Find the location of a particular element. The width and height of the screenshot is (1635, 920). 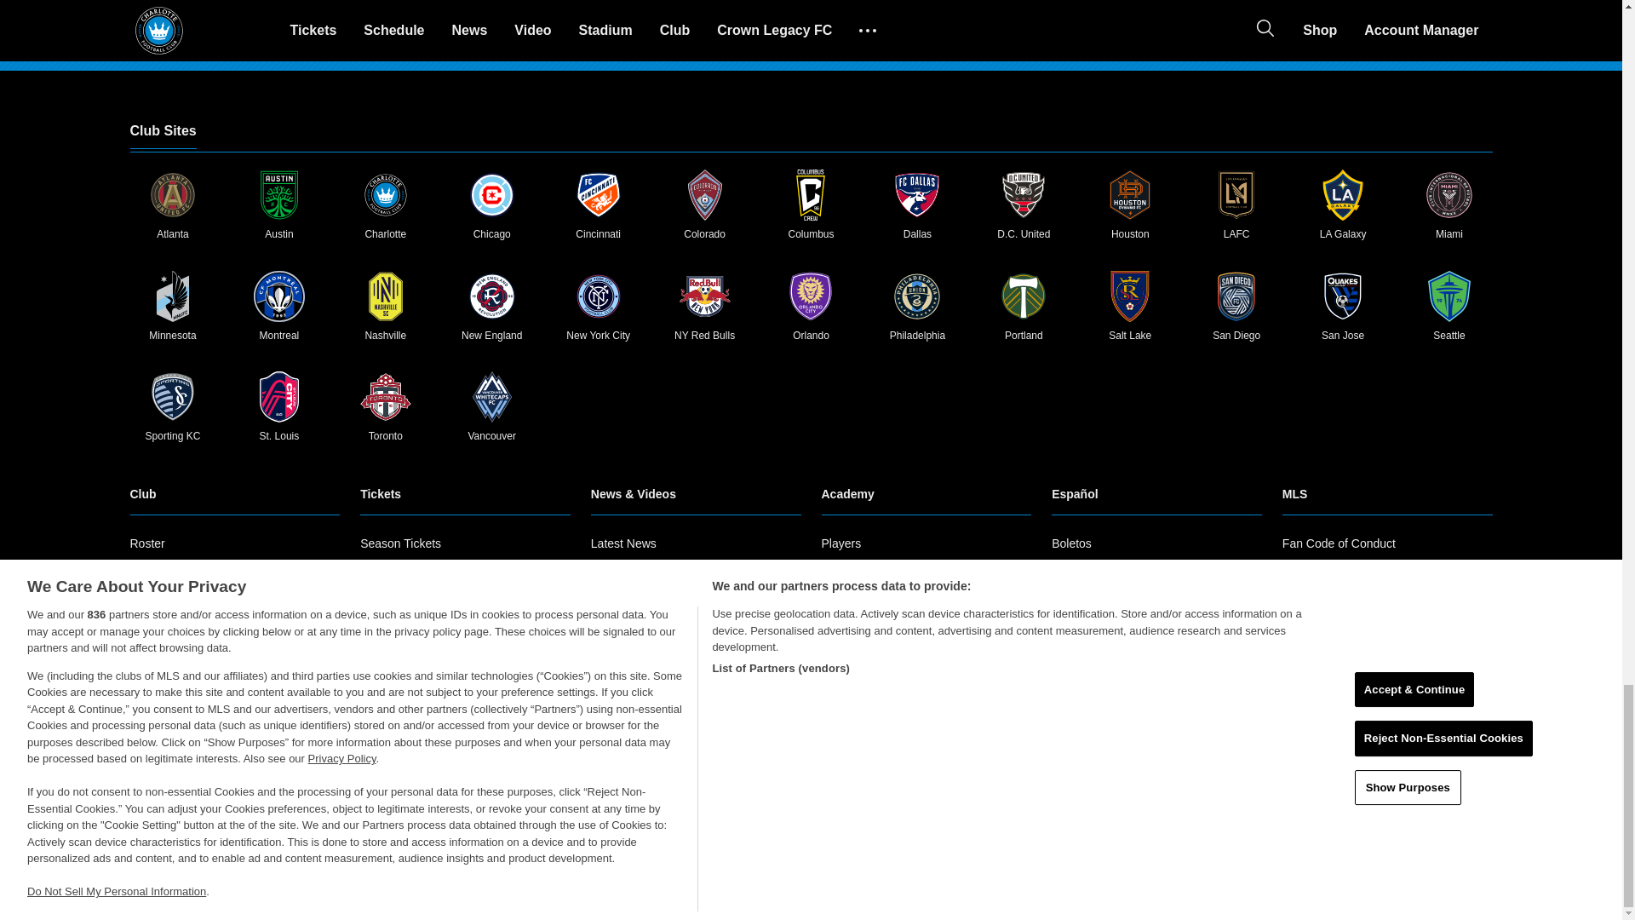

Link to Atlanta is located at coordinates (172, 194).